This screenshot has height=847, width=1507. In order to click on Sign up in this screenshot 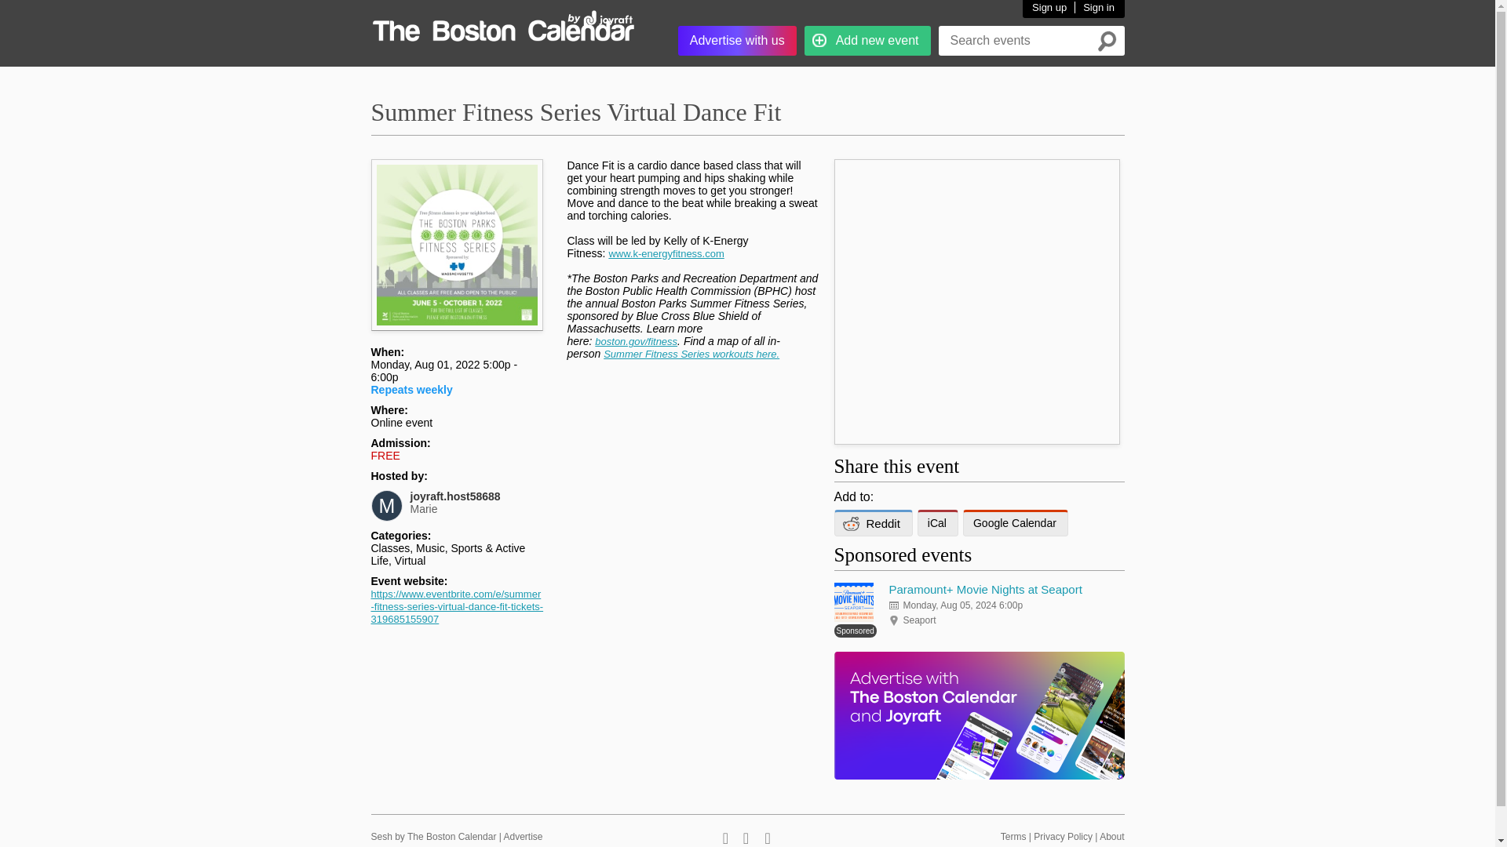, I will do `click(868, 41)`.